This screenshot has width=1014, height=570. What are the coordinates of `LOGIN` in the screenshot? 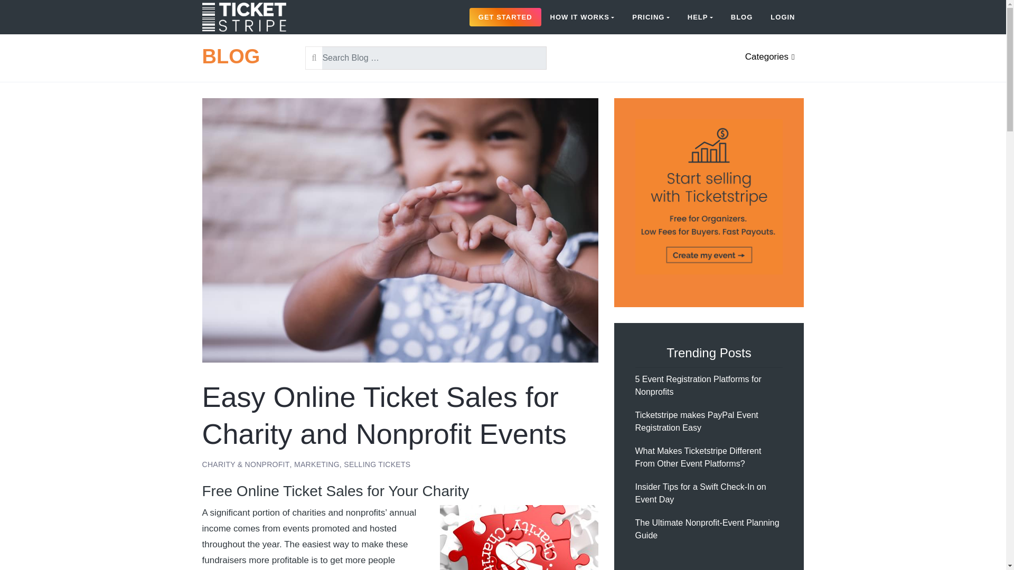 It's located at (783, 17).